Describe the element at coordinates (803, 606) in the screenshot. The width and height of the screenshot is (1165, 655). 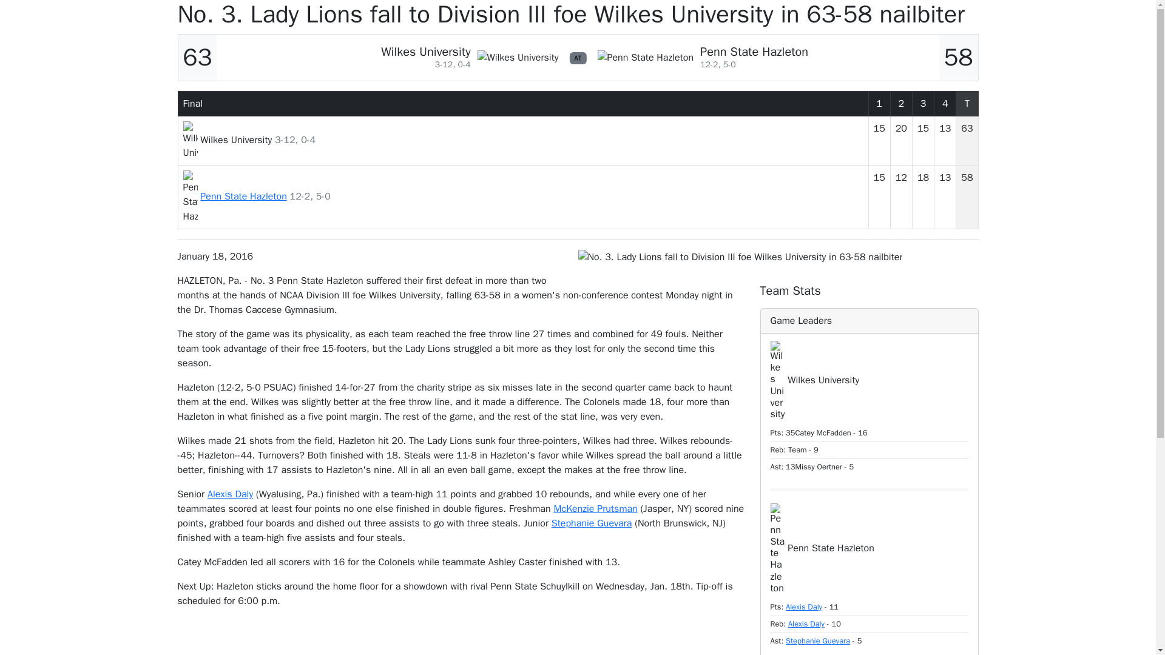
I see `Alexis Daly` at that location.